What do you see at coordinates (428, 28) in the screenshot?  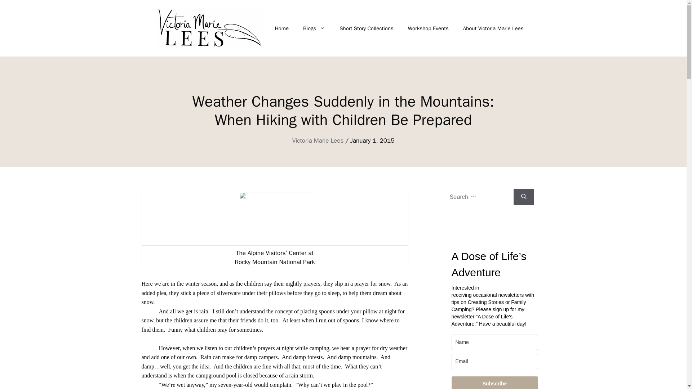 I see `Workshop Events` at bounding box center [428, 28].